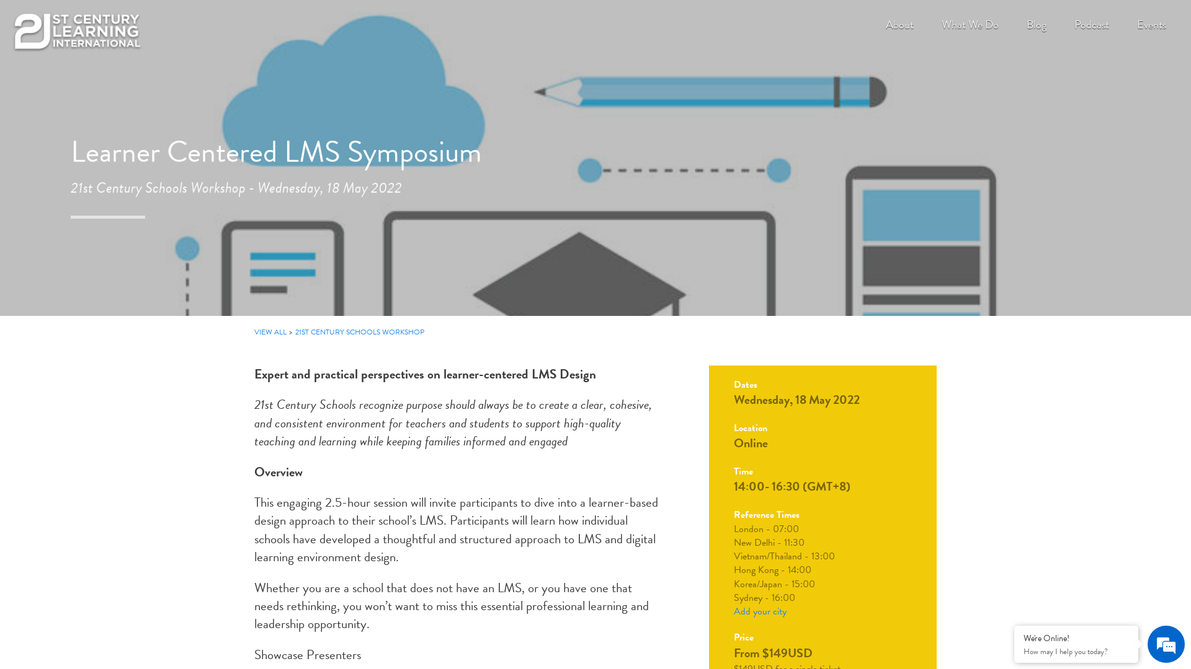 Image resolution: width=1191 pixels, height=669 pixels. Describe the element at coordinates (899, 25) in the screenshot. I see `About` at that location.